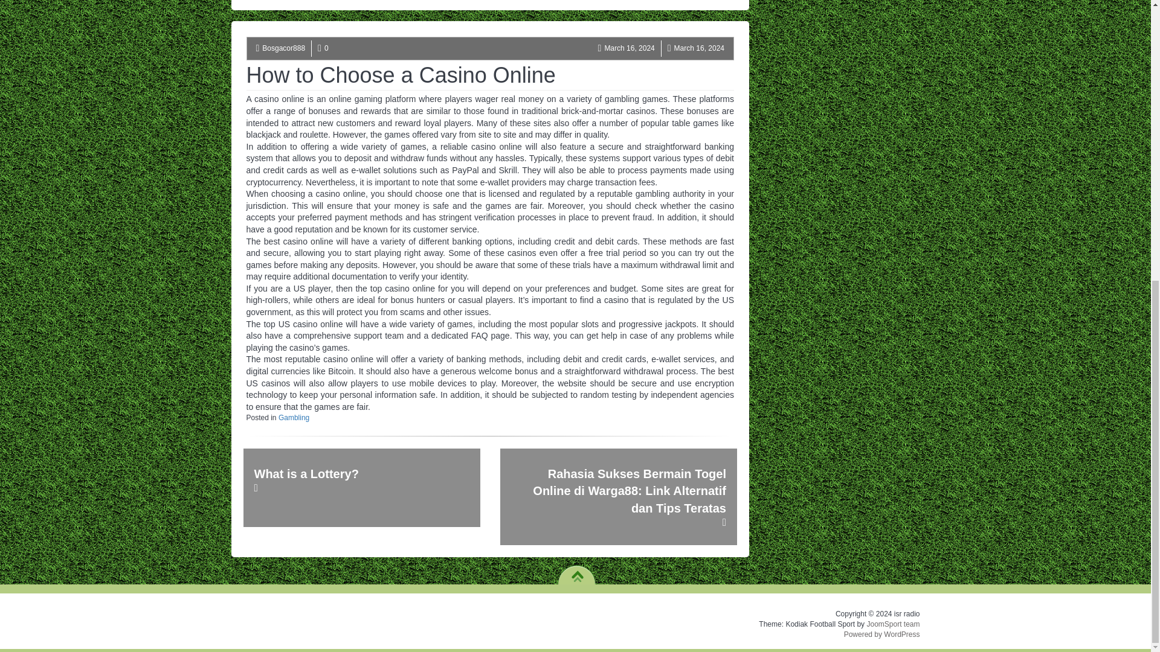 The image size is (1160, 652). Describe the element at coordinates (893, 624) in the screenshot. I see ` The Best WordPress Sport Plugin for your league and club ` at that location.